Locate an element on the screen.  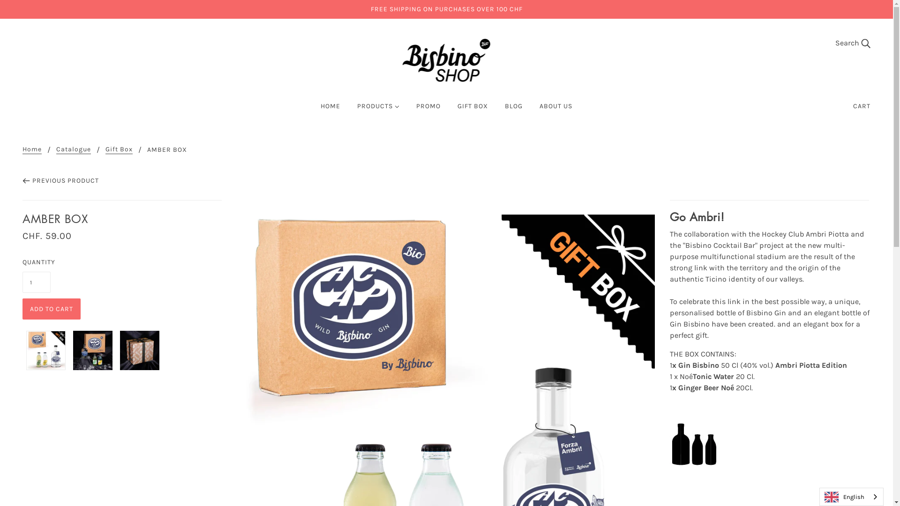
ADD TO CART is located at coordinates (52, 309).